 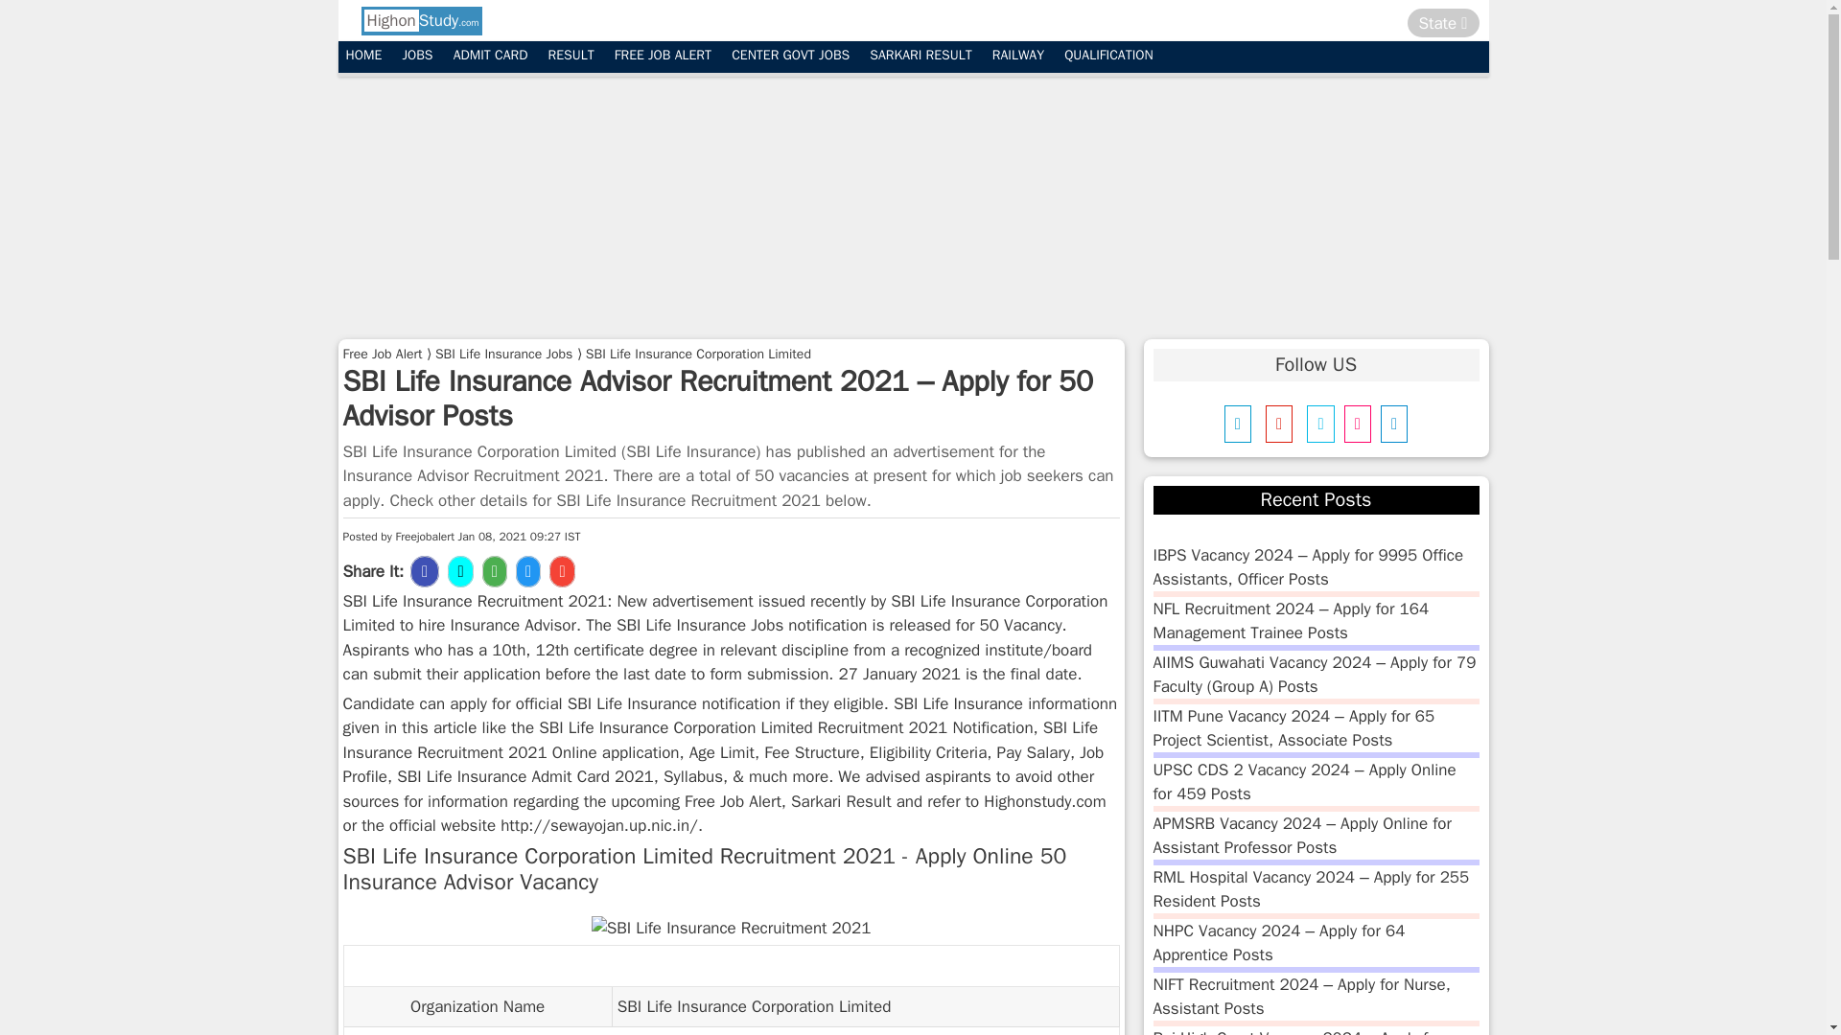 What do you see at coordinates (1018, 56) in the screenshot?
I see `RAILWAY` at bounding box center [1018, 56].